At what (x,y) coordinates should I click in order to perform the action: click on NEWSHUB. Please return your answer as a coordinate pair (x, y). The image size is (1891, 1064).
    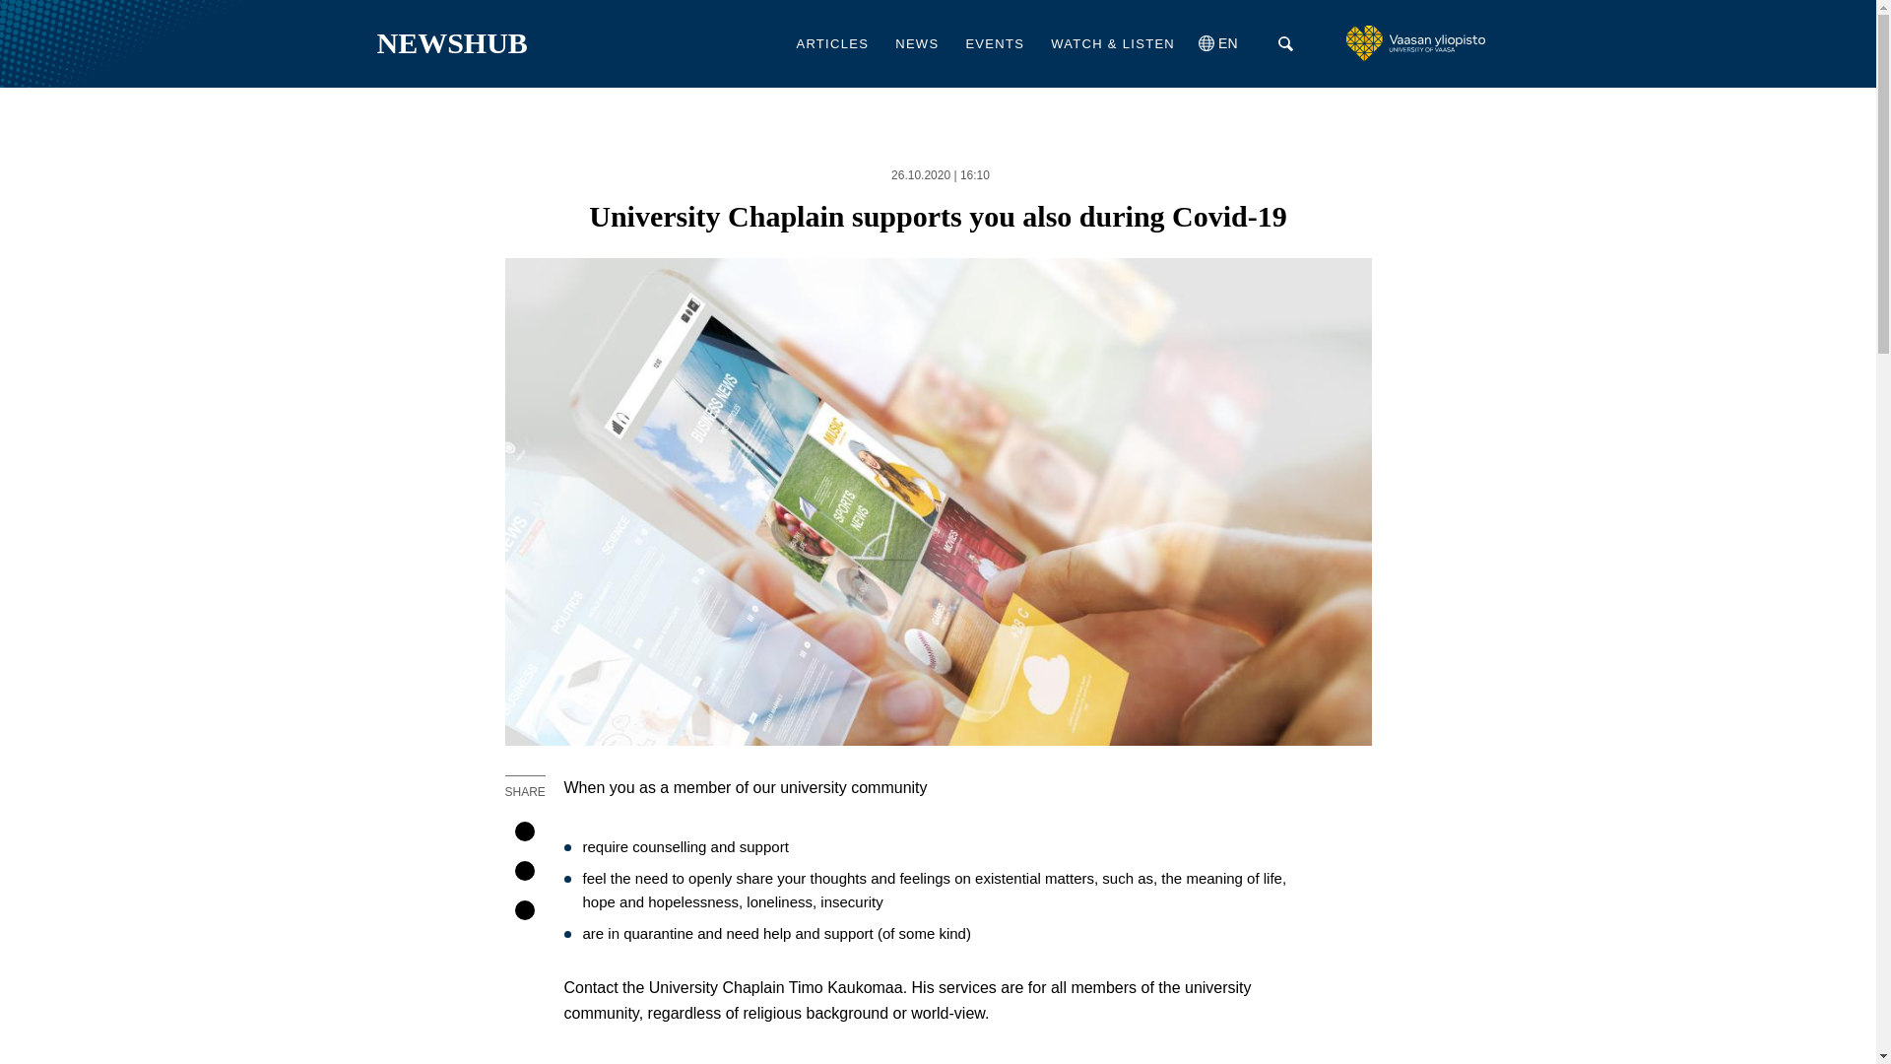
    Looking at the image, I should click on (451, 43).